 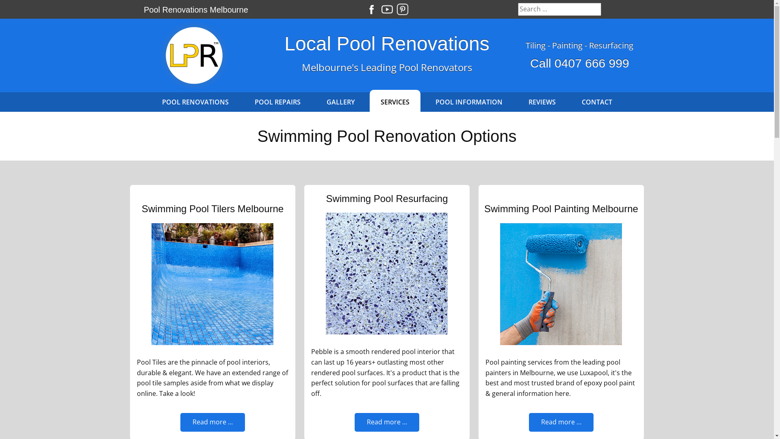 I want to click on new-lpr-logo-2 image, so click(x=194, y=55).